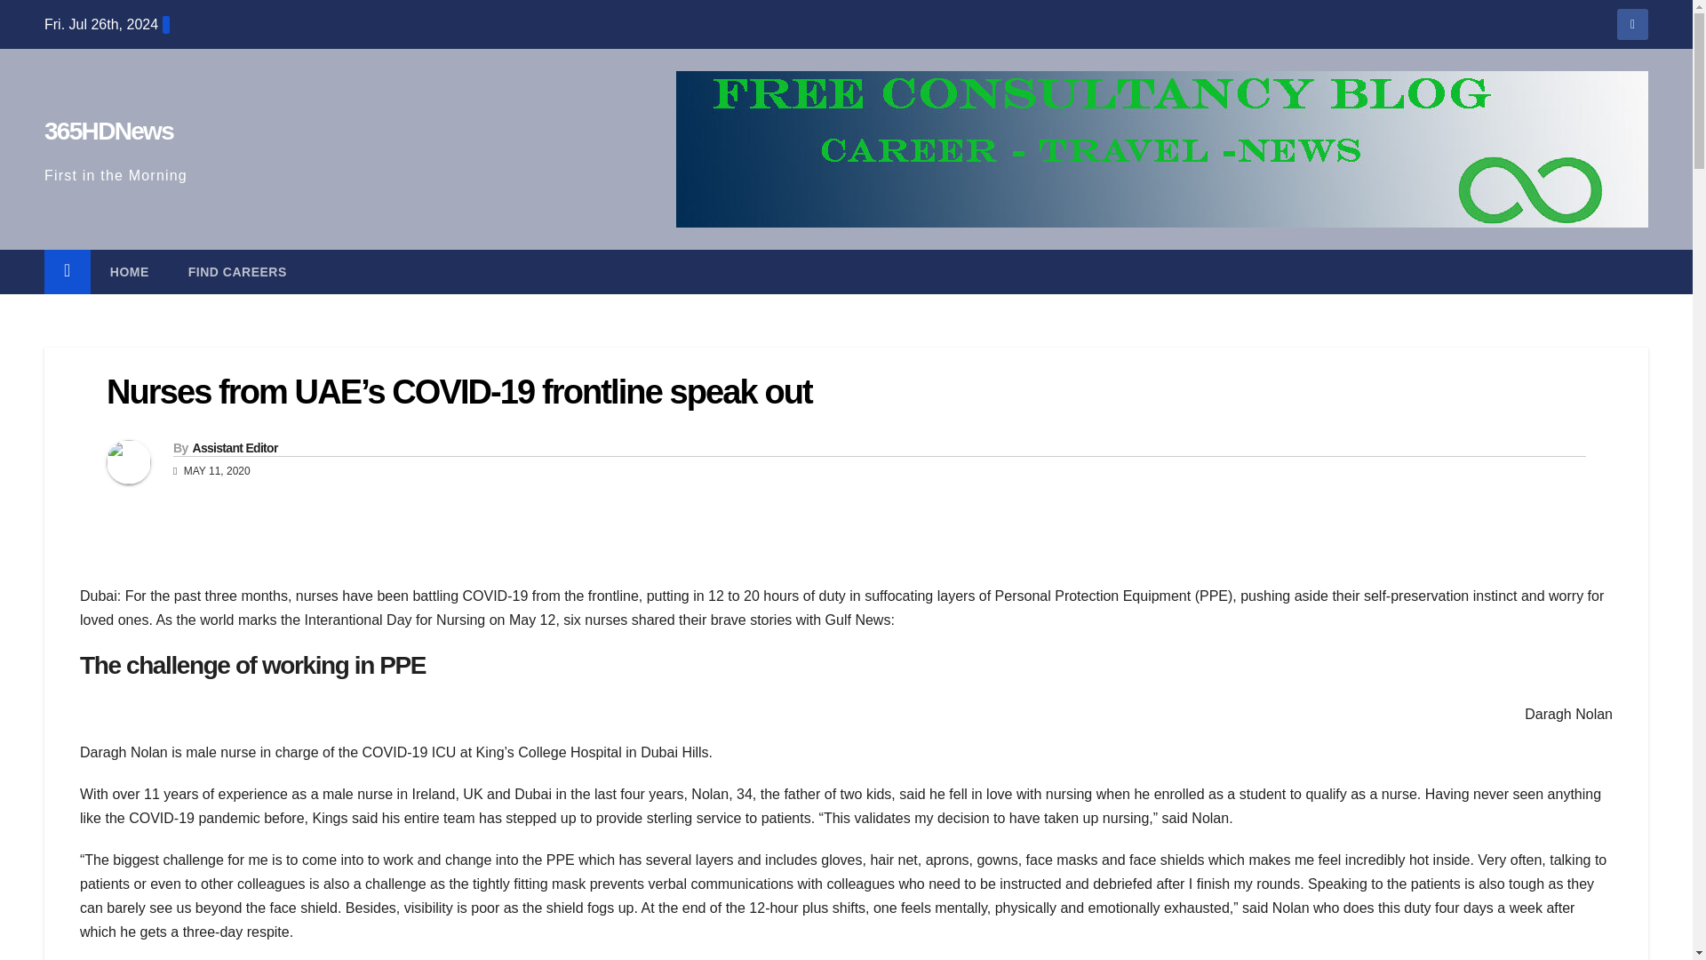 The height and width of the screenshot is (960, 1706). What do you see at coordinates (130, 271) in the screenshot?
I see `Home` at bounding box center [130, 271].